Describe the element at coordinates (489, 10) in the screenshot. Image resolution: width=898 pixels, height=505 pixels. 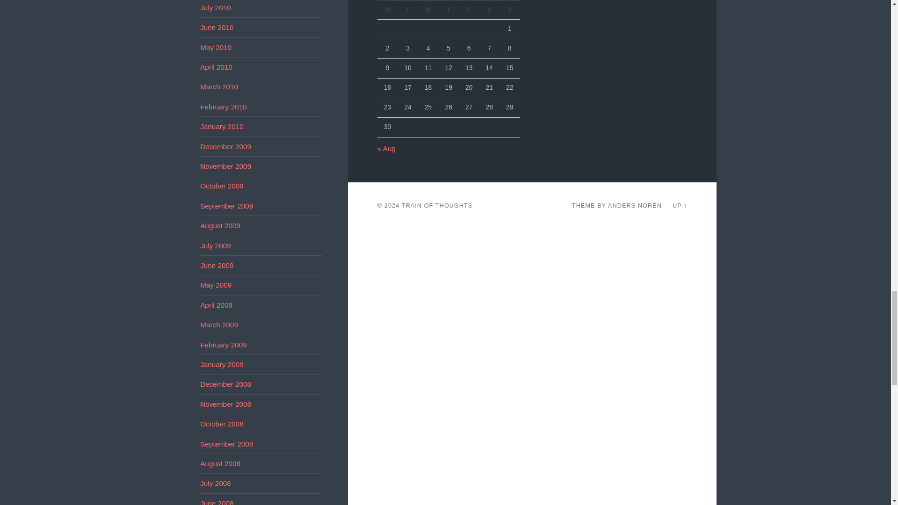
I see `Saturday` at that location.